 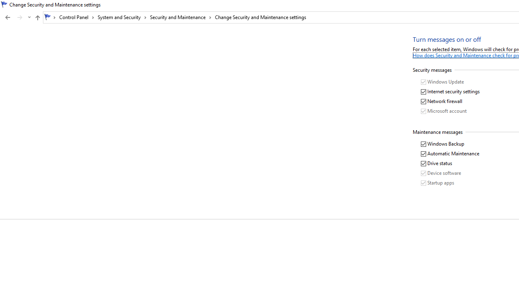 I want to click on Navigation buttons, so click(x=17, y=17).